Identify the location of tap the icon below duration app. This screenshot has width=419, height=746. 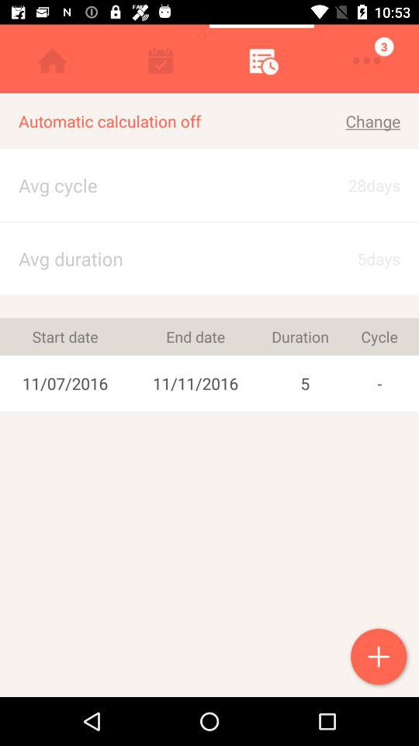
(305, 383).